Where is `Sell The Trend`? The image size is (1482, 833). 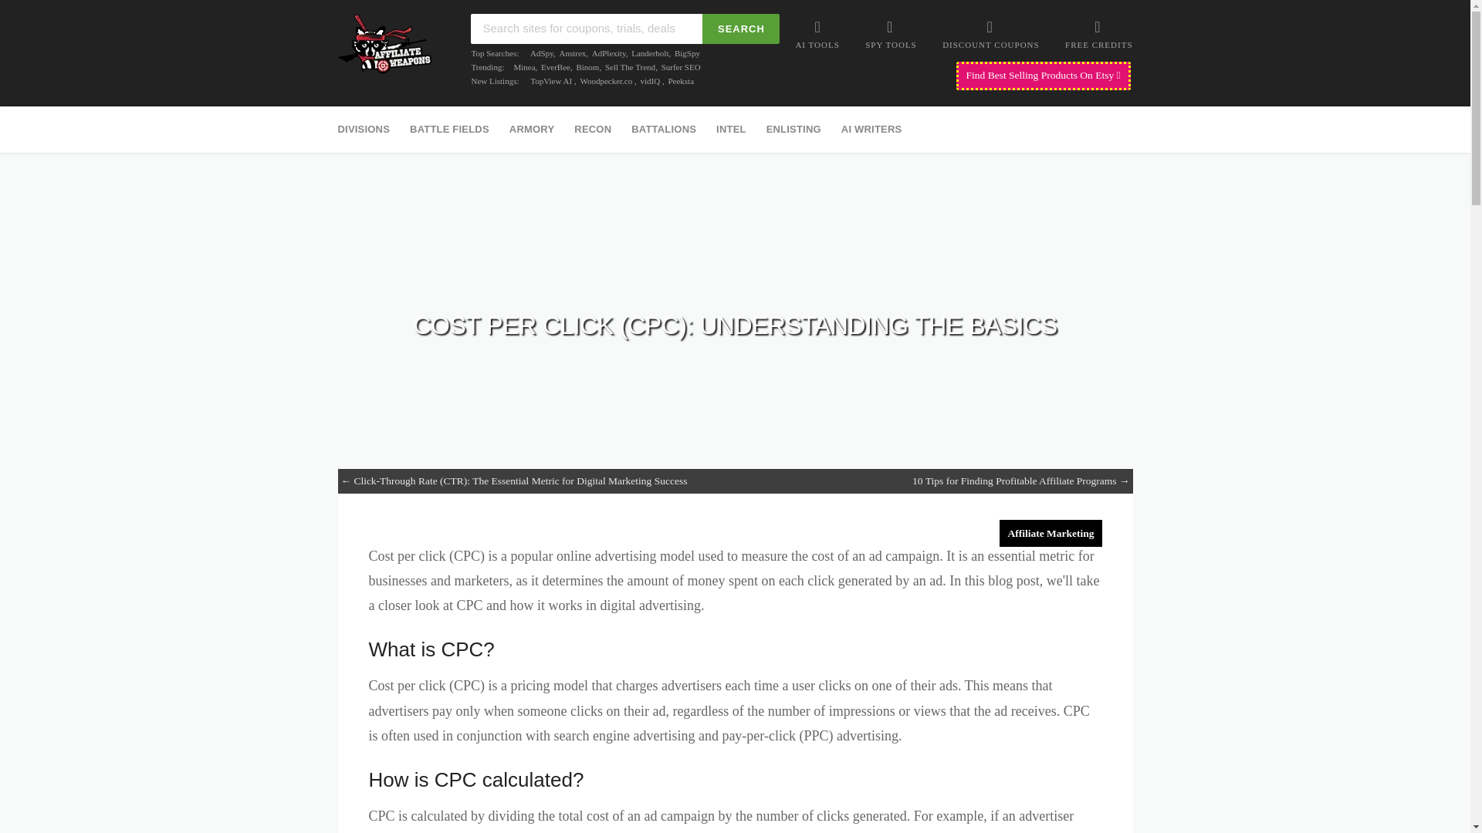 Sell The Trend is located at coordinates (630, 66).